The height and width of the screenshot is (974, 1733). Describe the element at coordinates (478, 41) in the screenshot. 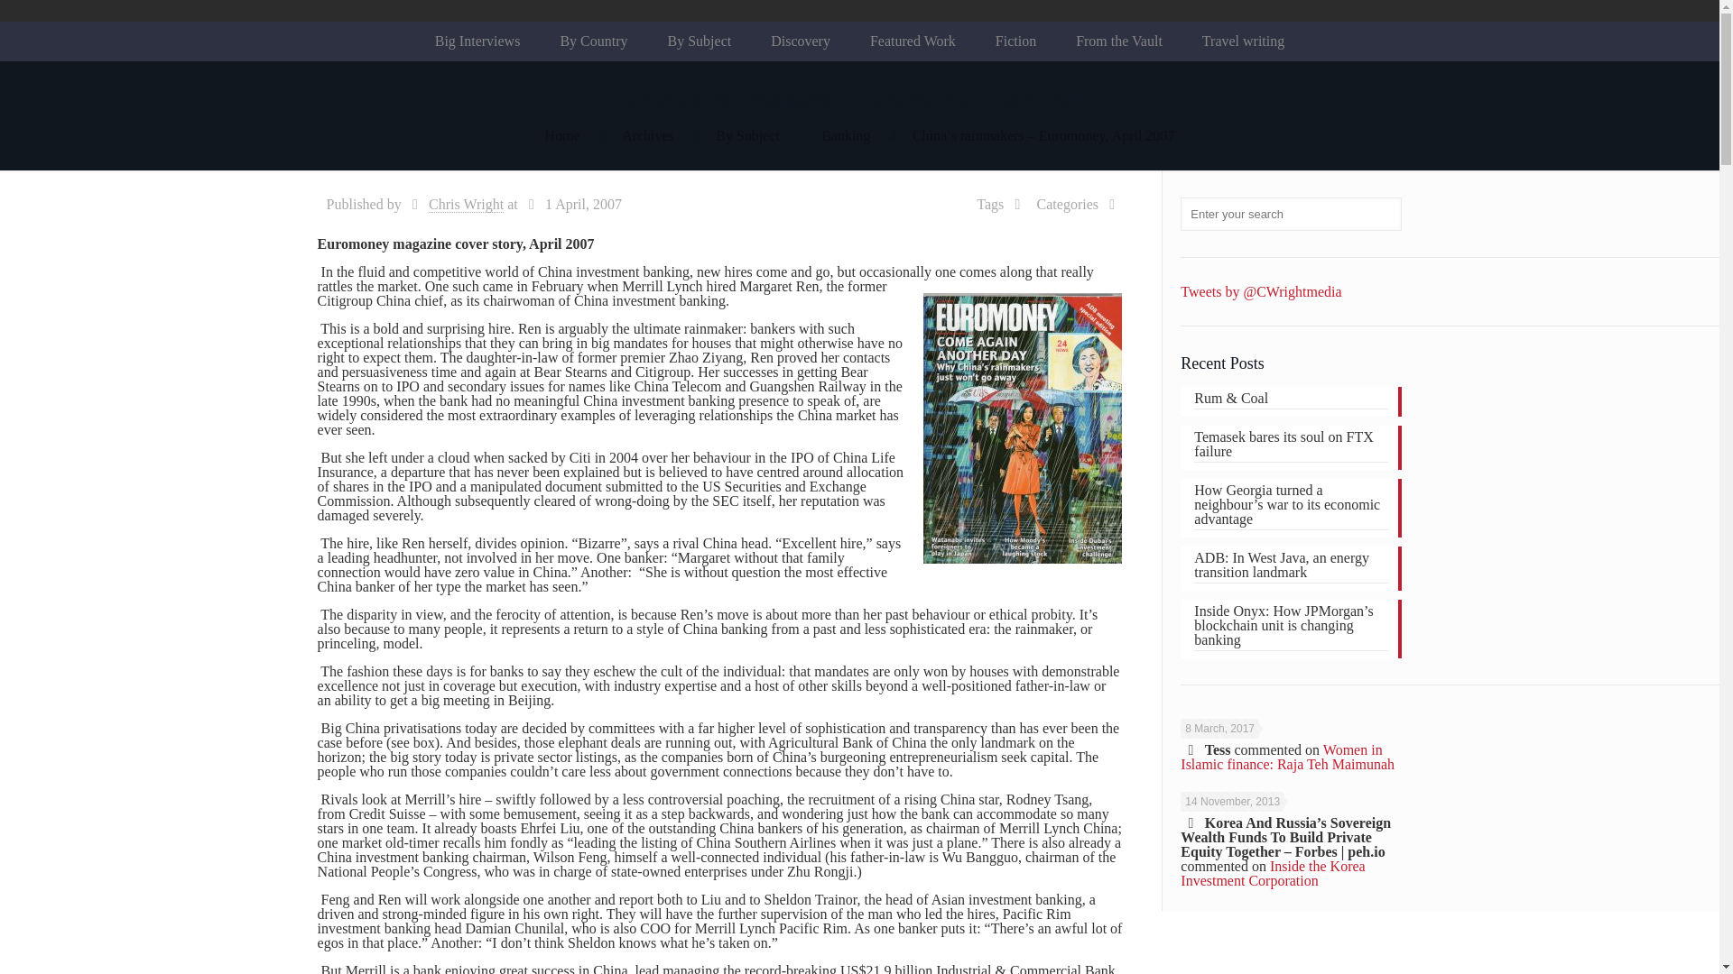

I see `Big Interviews` at that location.